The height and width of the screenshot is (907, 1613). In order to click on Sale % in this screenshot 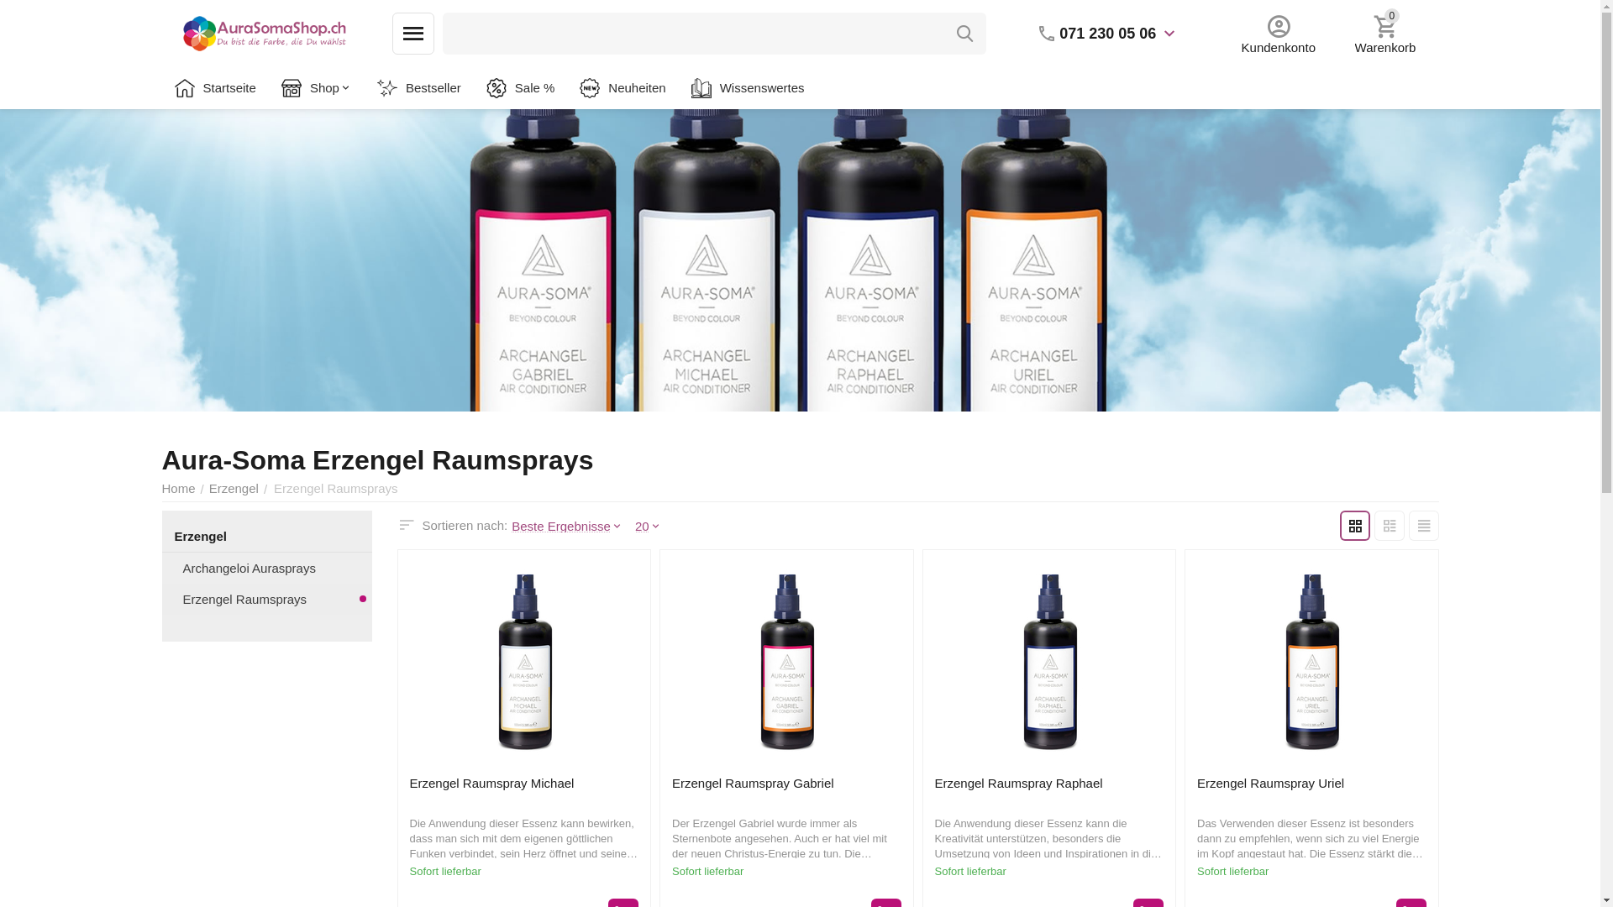, I will do `click(521, 88)`.